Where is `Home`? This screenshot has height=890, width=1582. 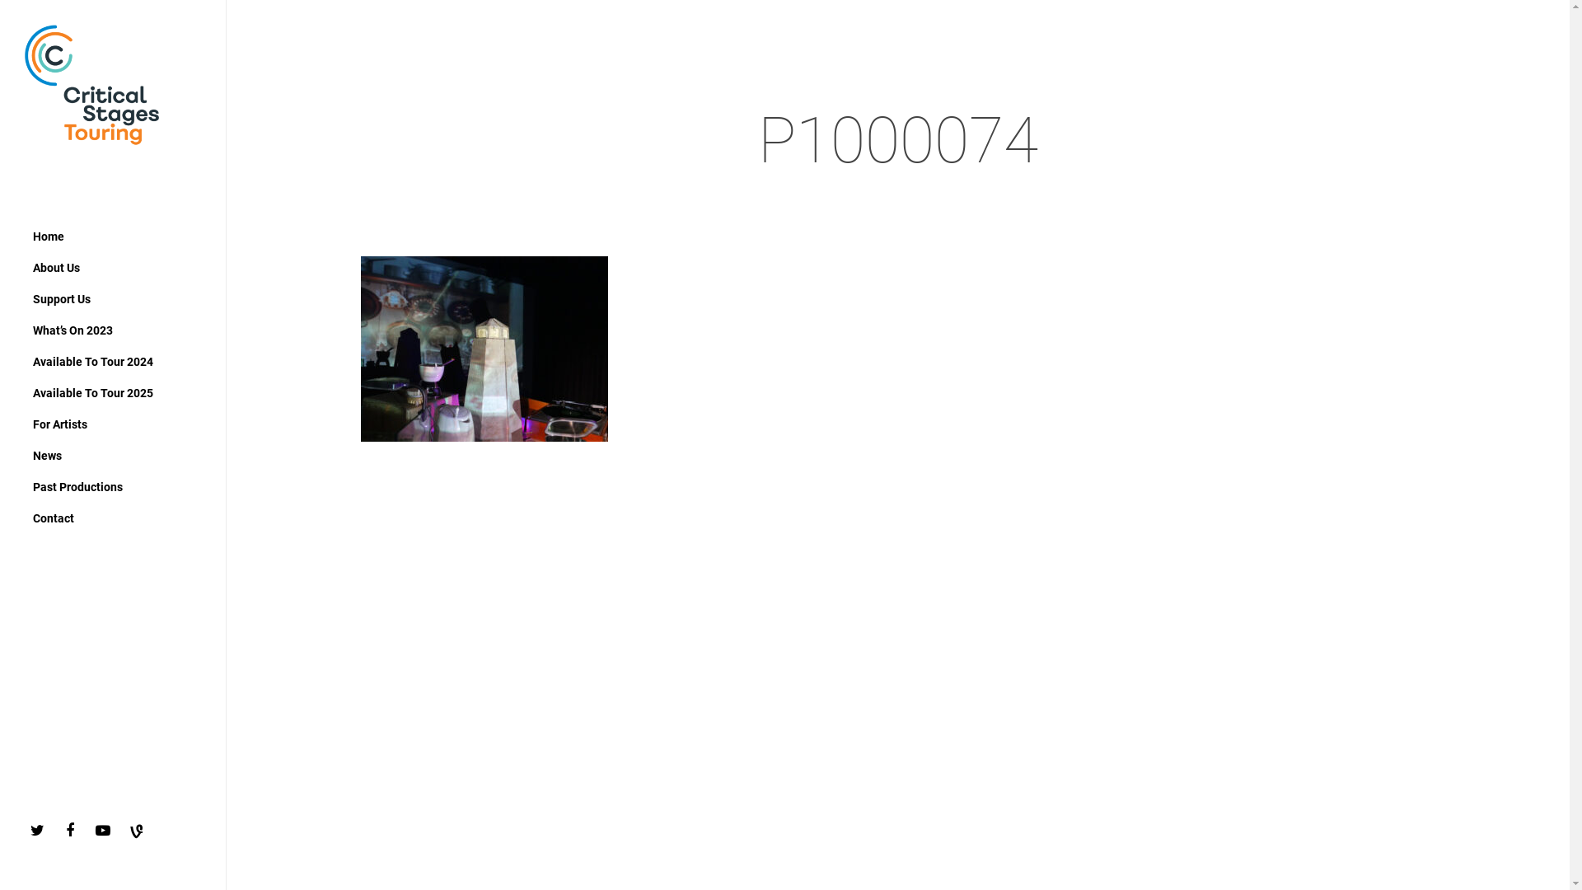
Home is located at coordinates (49, 237).